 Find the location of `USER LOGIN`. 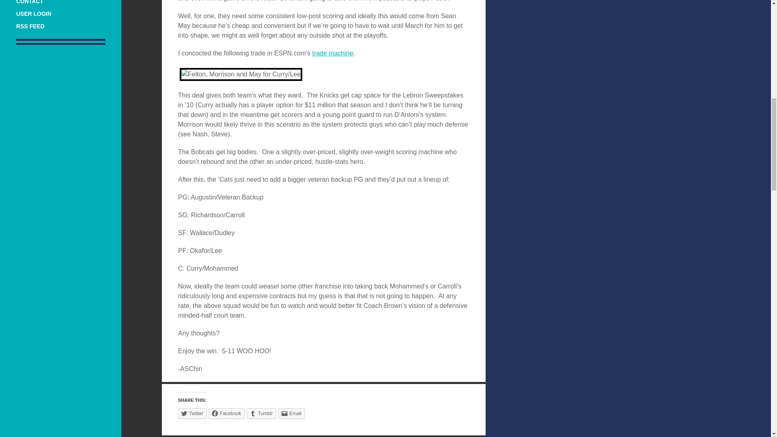

USER LOGIN is located at coordinates (34, 14).